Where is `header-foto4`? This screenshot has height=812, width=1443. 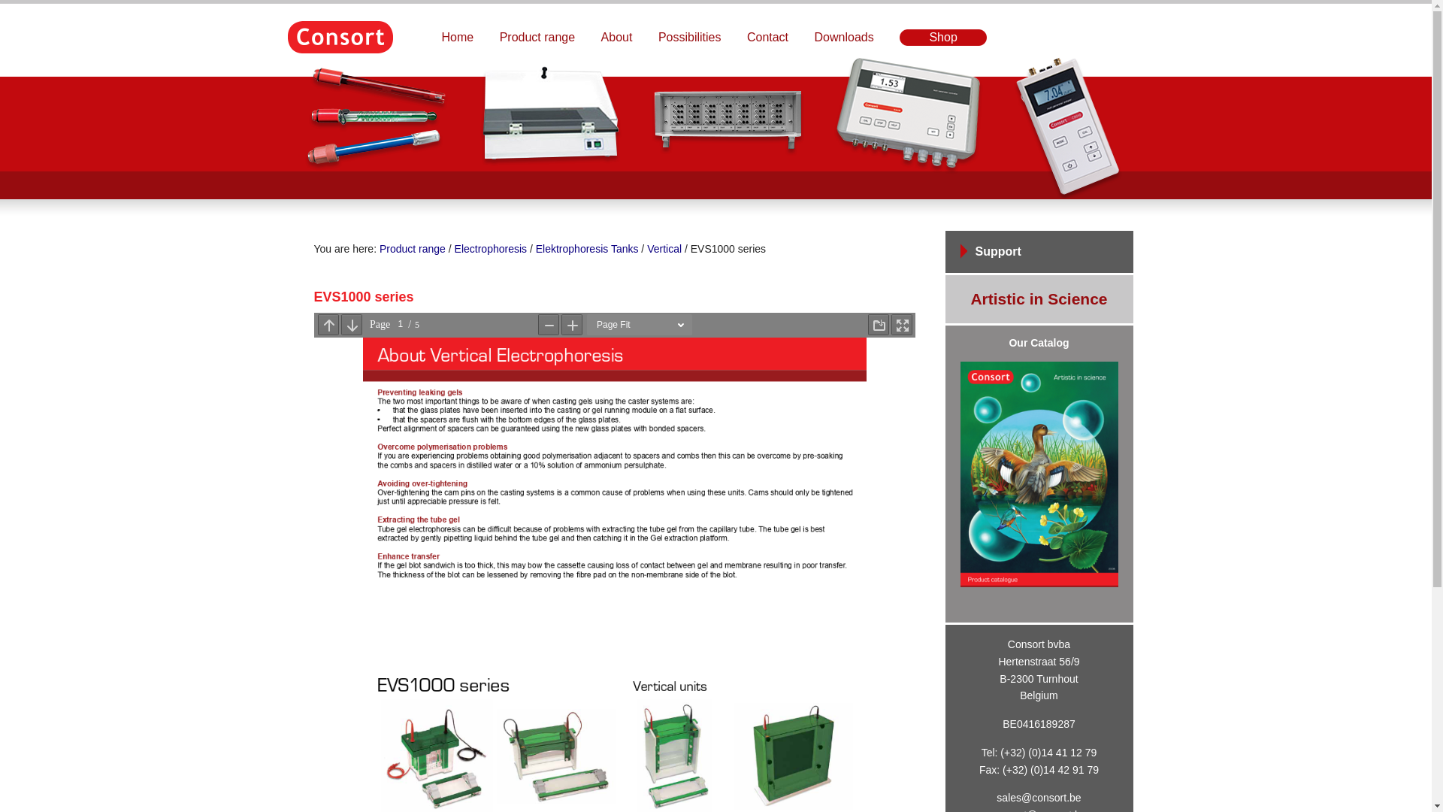 header-foto4 is located at coordinates (715, 128).